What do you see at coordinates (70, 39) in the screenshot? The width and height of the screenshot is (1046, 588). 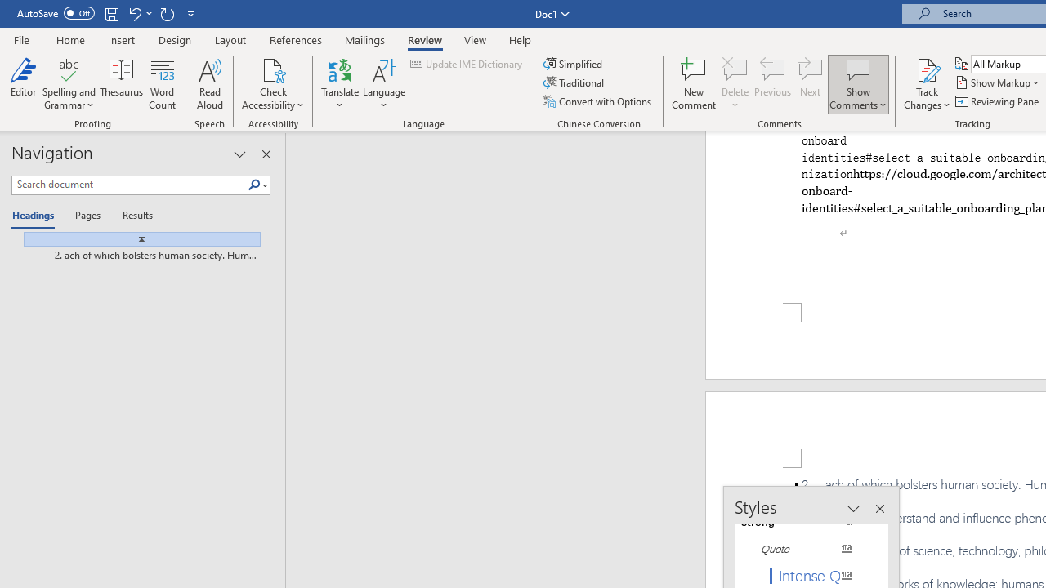 I see `Home` at bounding box center [70, 39].